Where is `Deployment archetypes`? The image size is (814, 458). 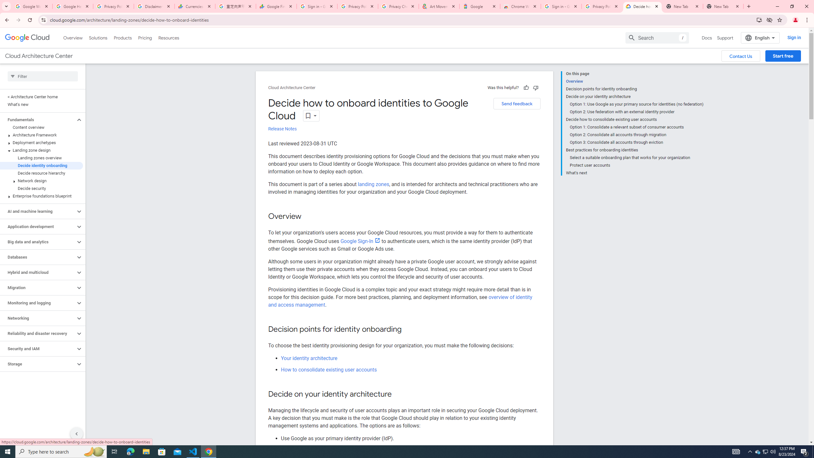 Deployment archetypes is located at coordinates (41, 142).